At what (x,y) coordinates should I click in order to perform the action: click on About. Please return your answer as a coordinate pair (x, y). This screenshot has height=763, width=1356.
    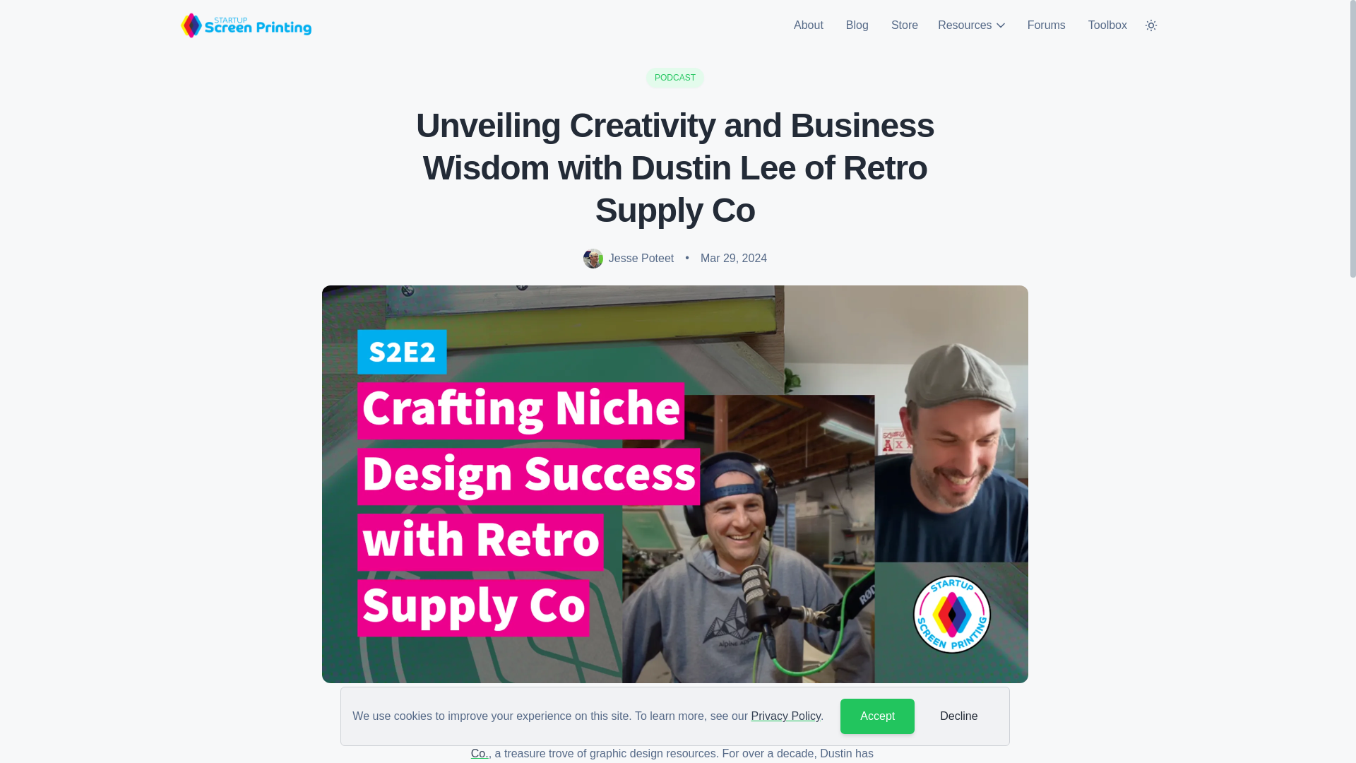
    Looking at the image, I should click on (808, 25).